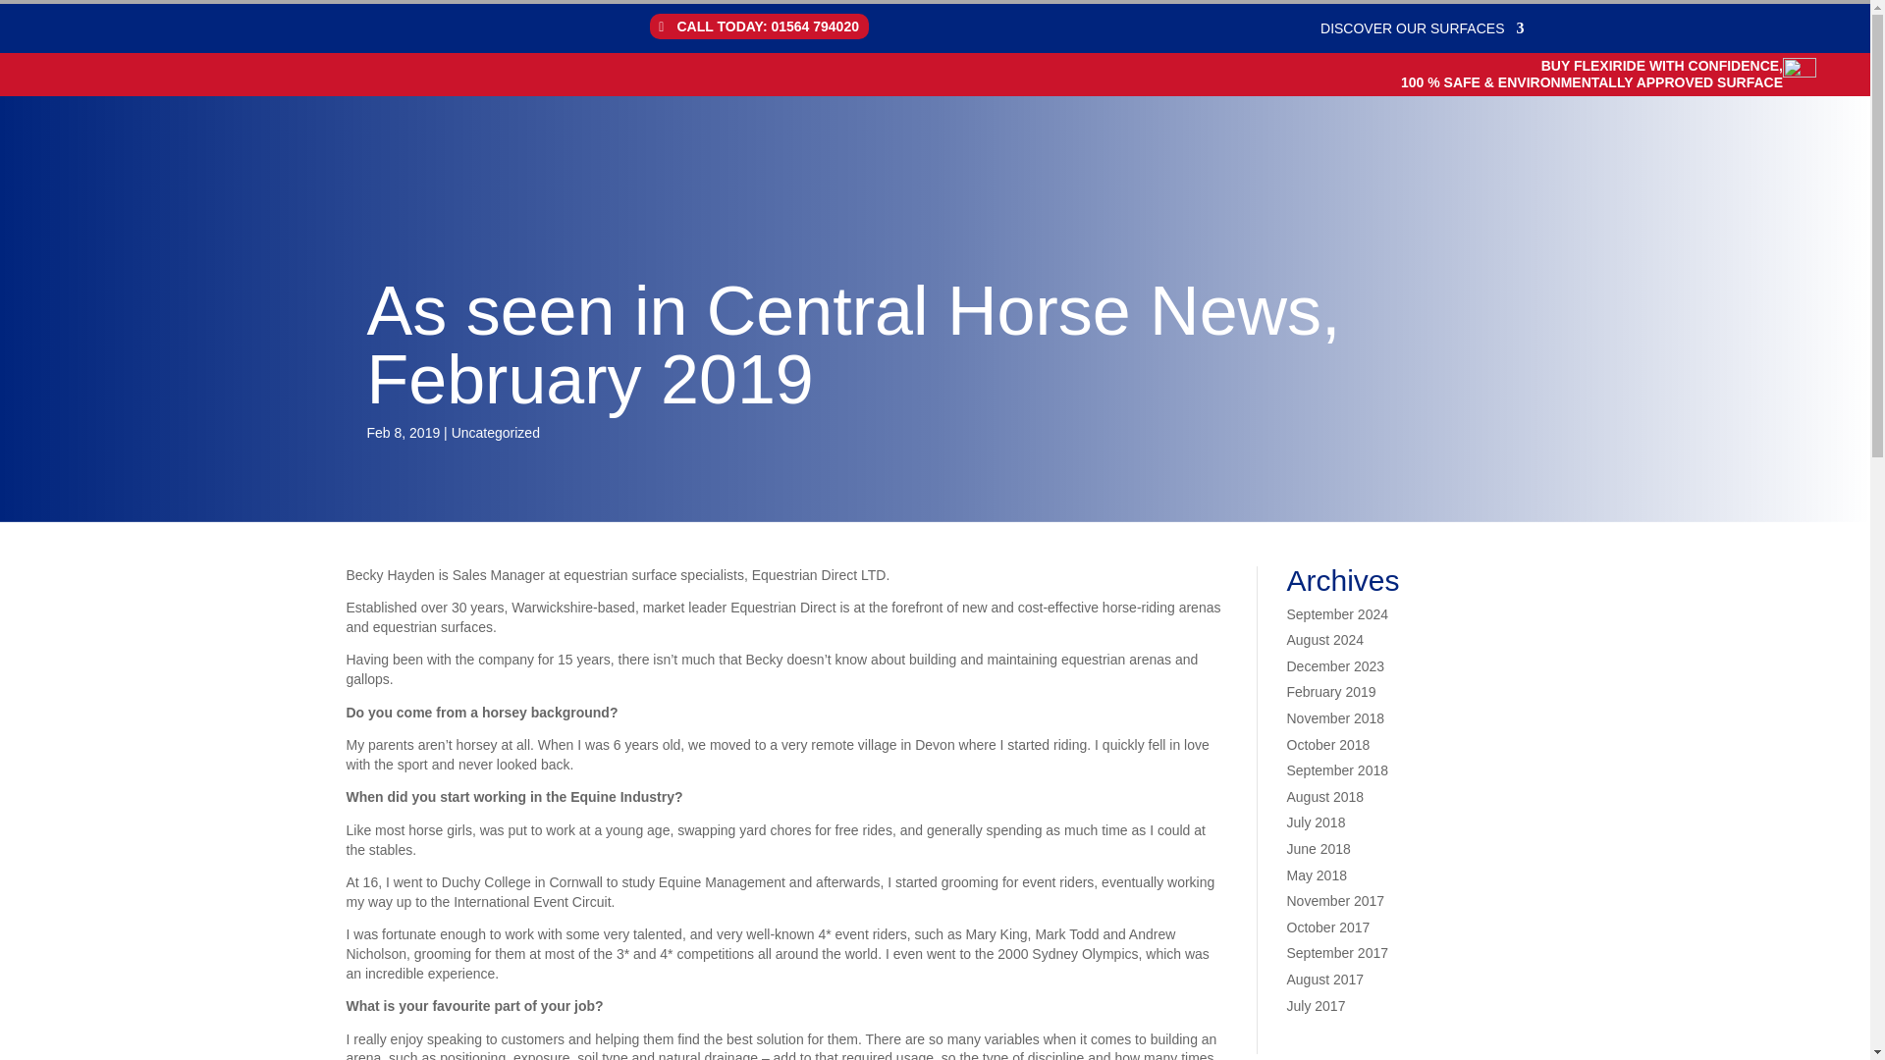 The height and width of the screenshot is (1060, 1885). Describe the element at coordinates (1334, 665) in the screenshot. I see `December 2023` at that location.